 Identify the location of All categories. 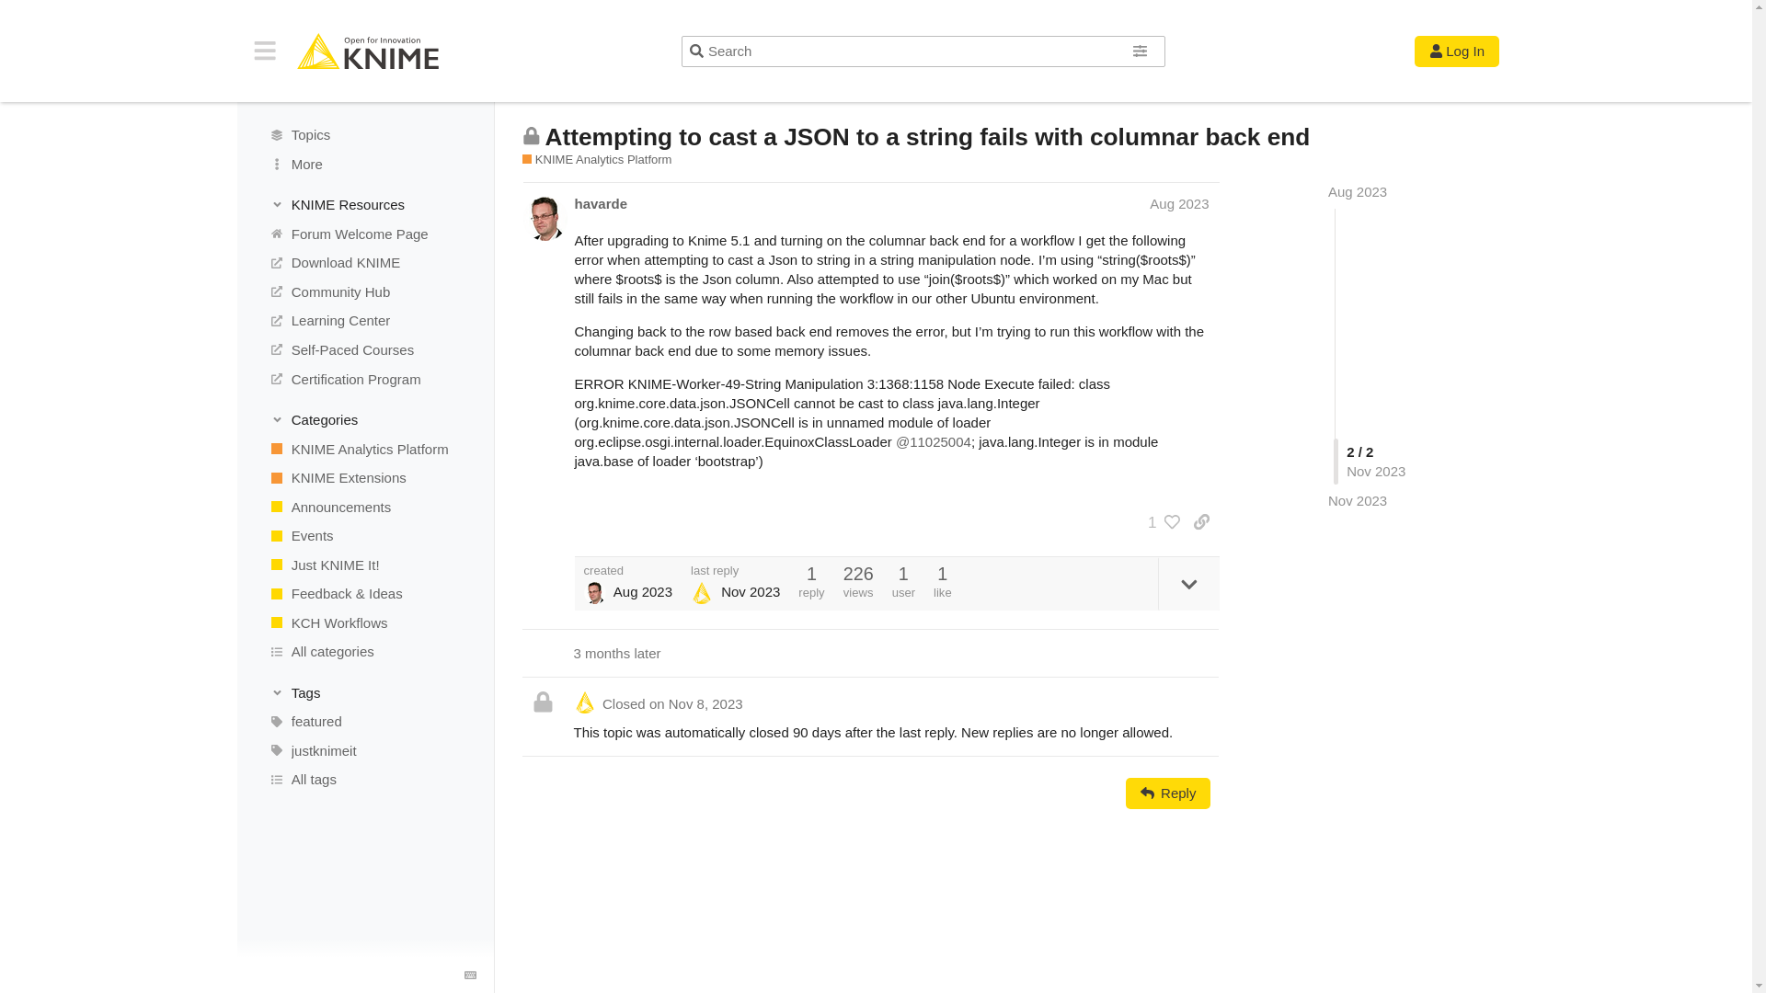
(364, 651).